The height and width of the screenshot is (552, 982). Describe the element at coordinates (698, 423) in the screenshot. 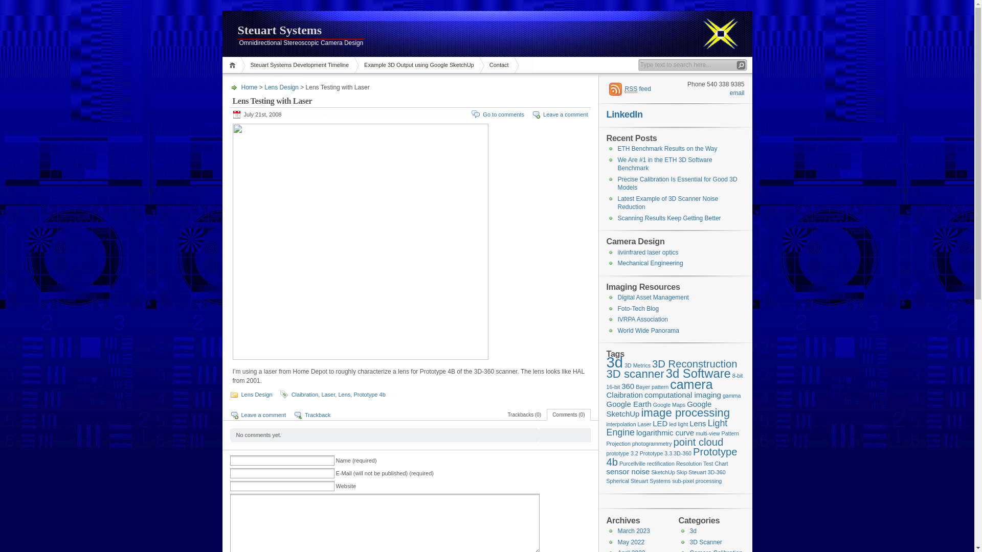

I see `Lens` at that location.